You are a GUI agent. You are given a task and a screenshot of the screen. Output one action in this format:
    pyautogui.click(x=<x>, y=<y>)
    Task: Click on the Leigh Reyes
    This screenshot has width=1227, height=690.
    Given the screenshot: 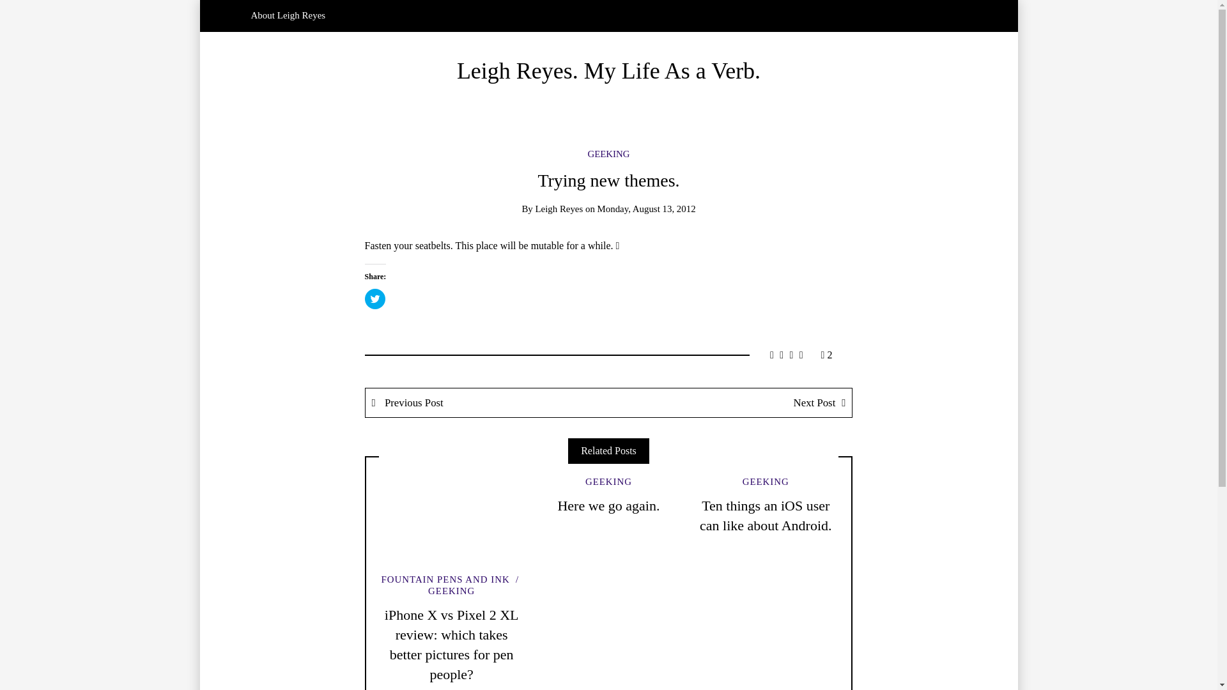 What is the action you would take?
    pyautogui.click(x=559, y=208)
    